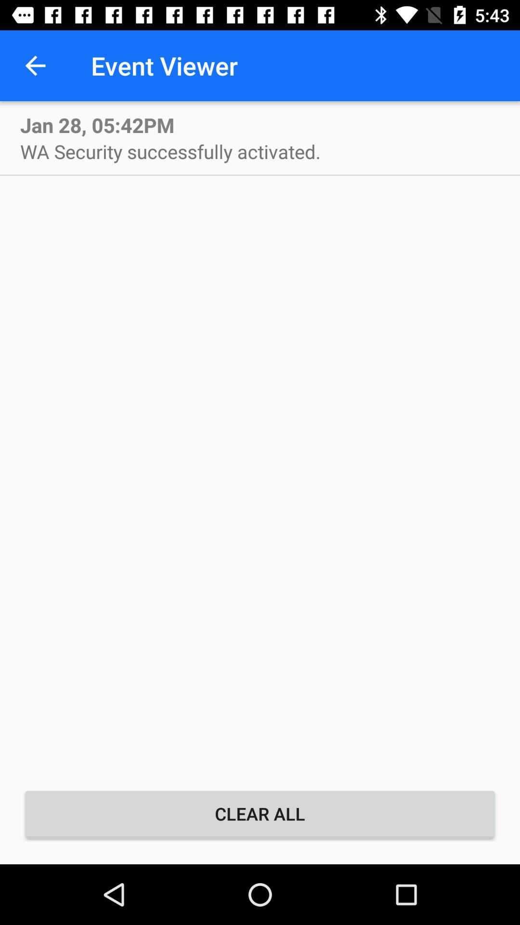  I want to click on select the clear all item, so click(260, 814).